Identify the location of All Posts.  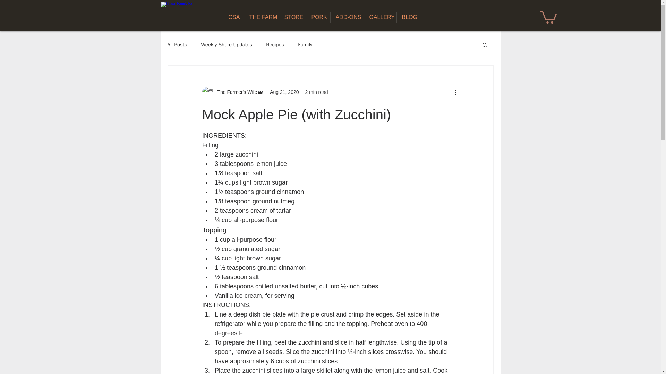
(177, 45).